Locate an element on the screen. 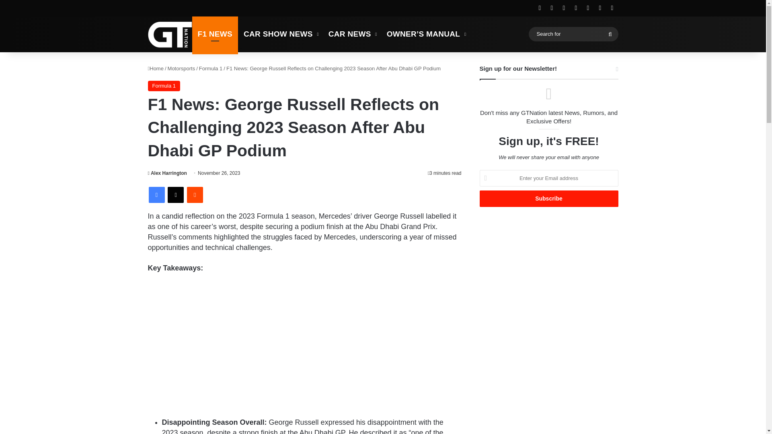 The height and width of the screenshot is (434, 772). Reddit is located at coordinates (195, 195).